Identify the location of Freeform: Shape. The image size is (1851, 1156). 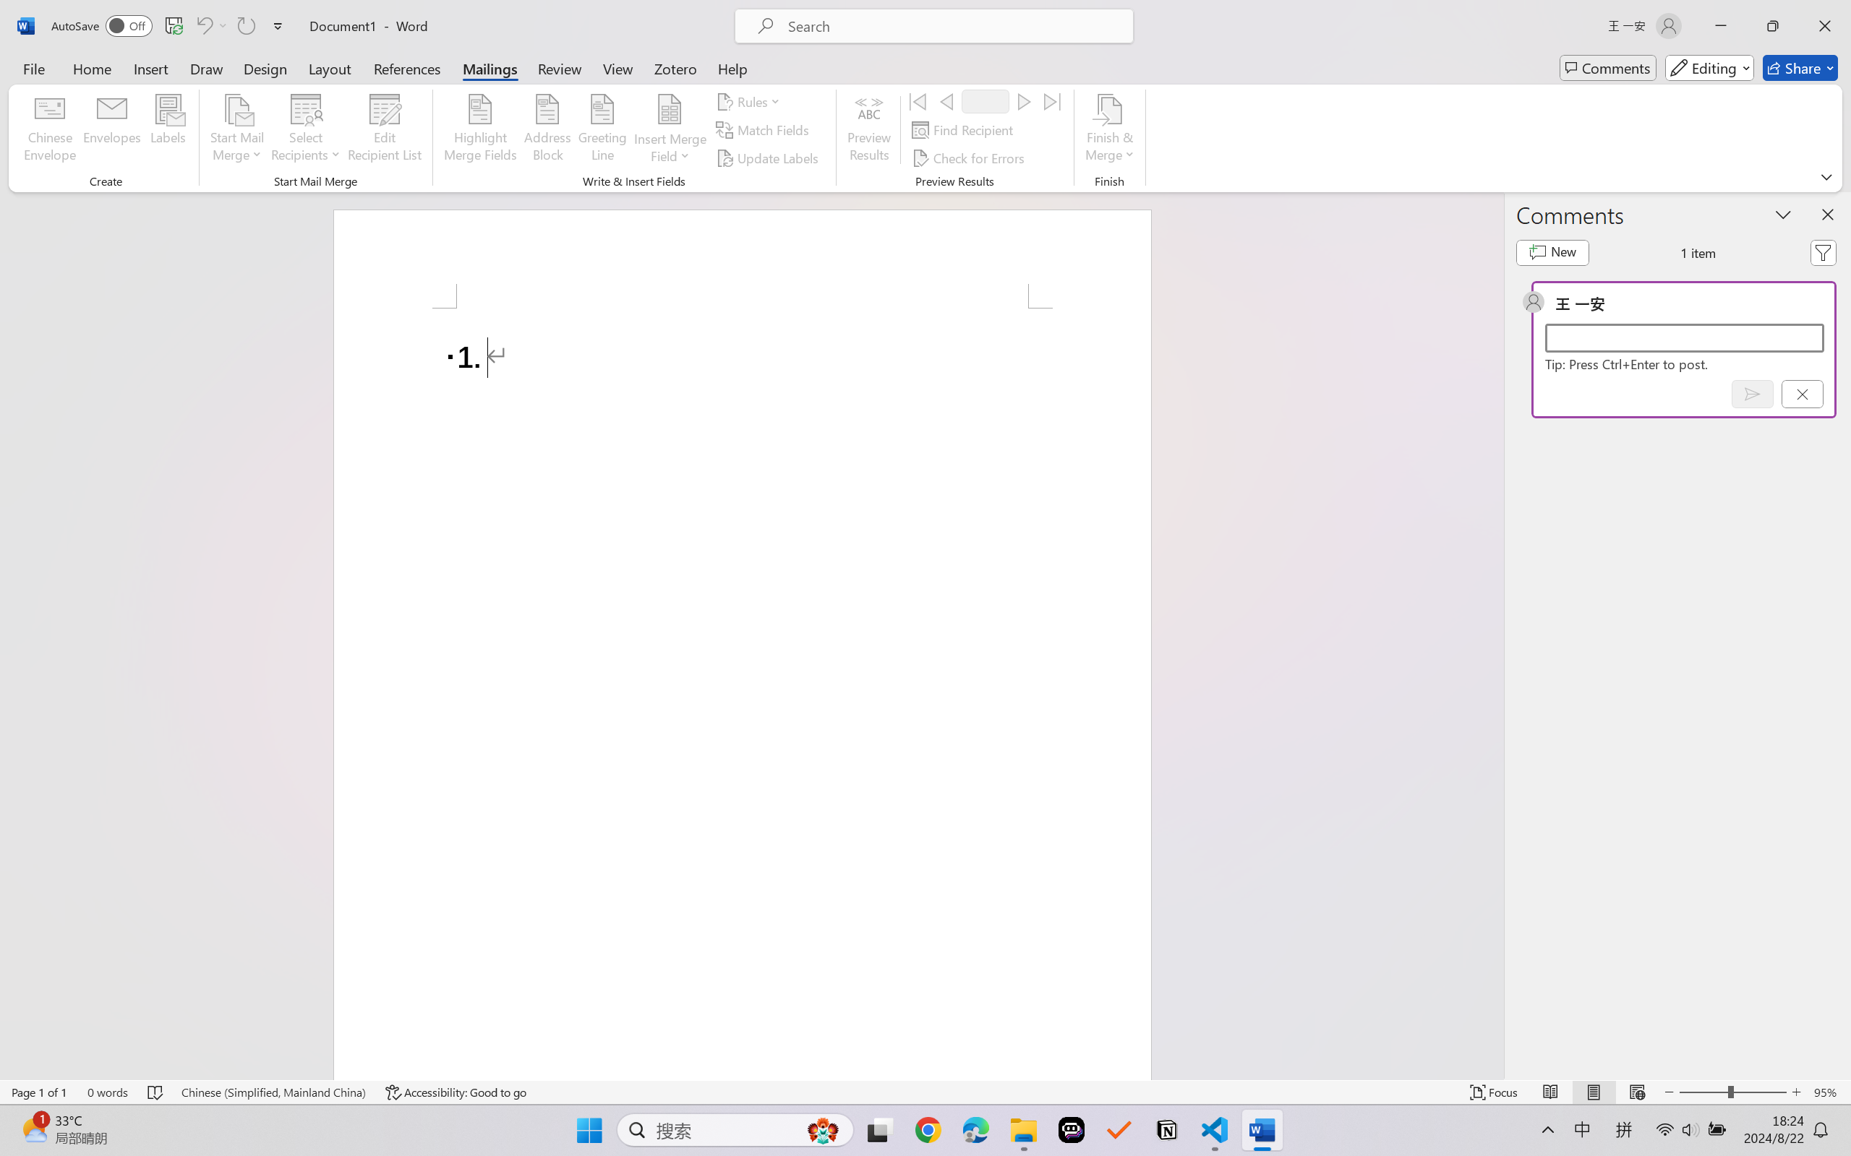
(691, 97).